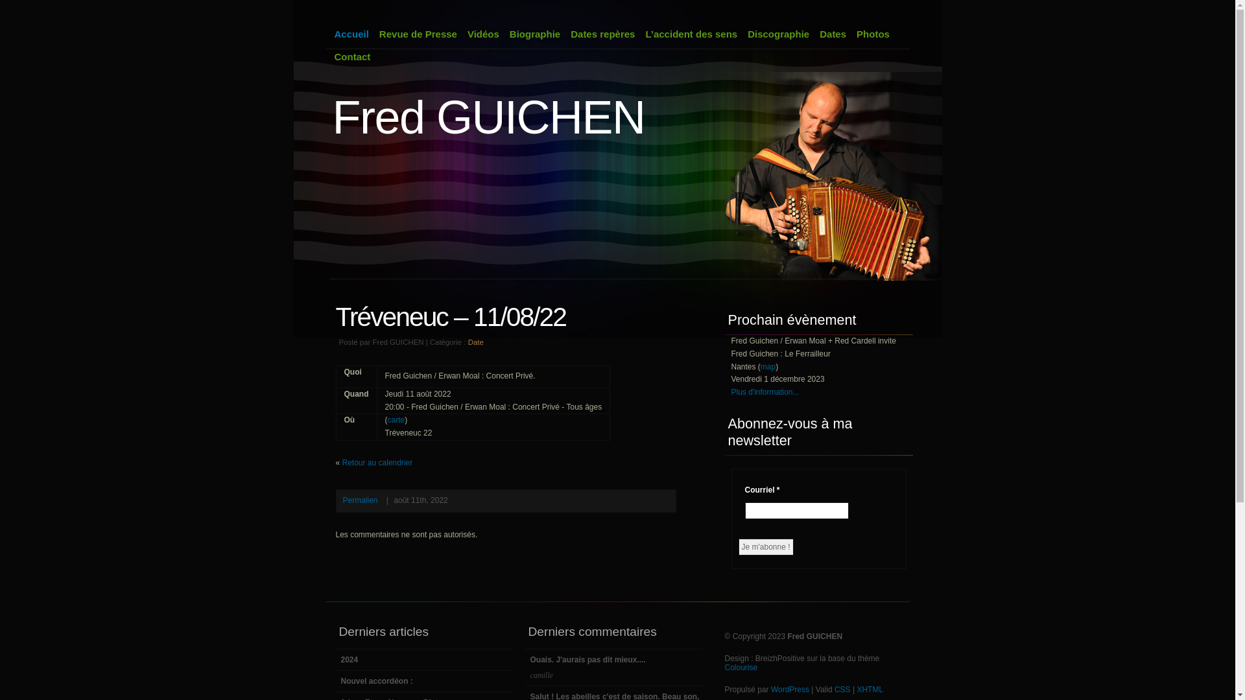 The height and width of the screenshot is (700, 1245). What do you see at coordinates (843, 690) in the screenshot?
I see `CSS` at bounding box center [843, 690].